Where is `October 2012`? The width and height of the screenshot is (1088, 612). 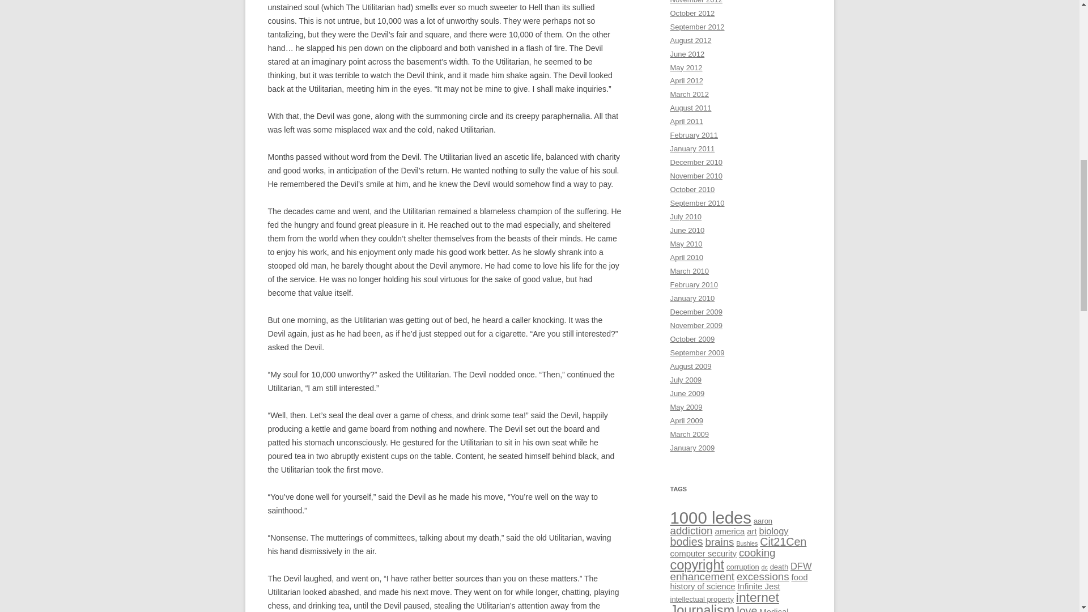
October 2012 is located at coordinates (692, 14).